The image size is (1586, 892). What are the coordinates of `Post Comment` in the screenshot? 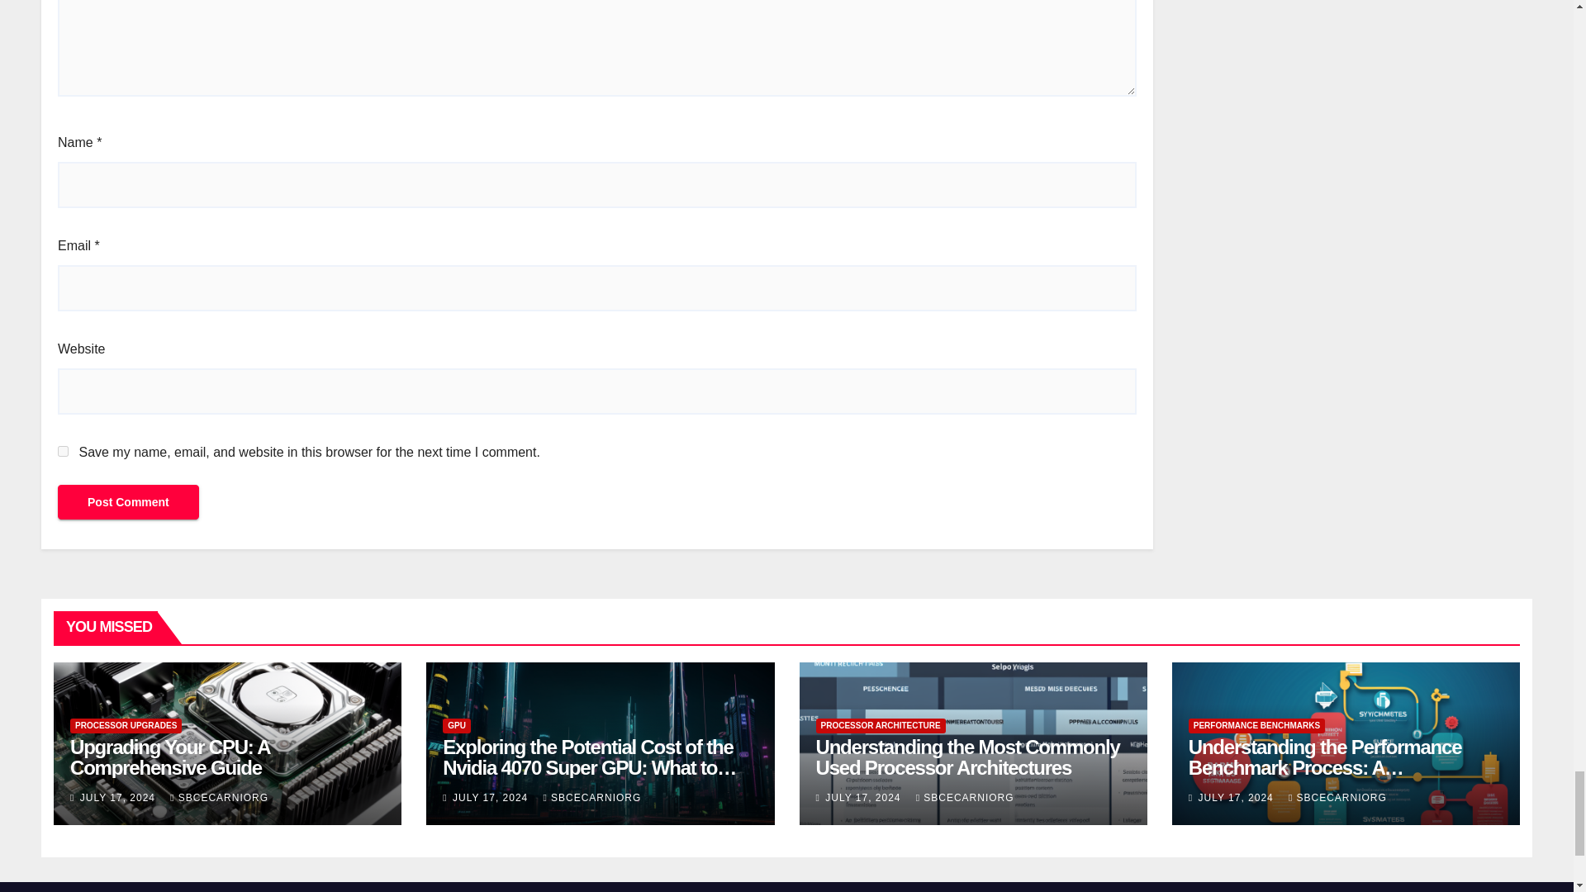 It's located at (128, 502).